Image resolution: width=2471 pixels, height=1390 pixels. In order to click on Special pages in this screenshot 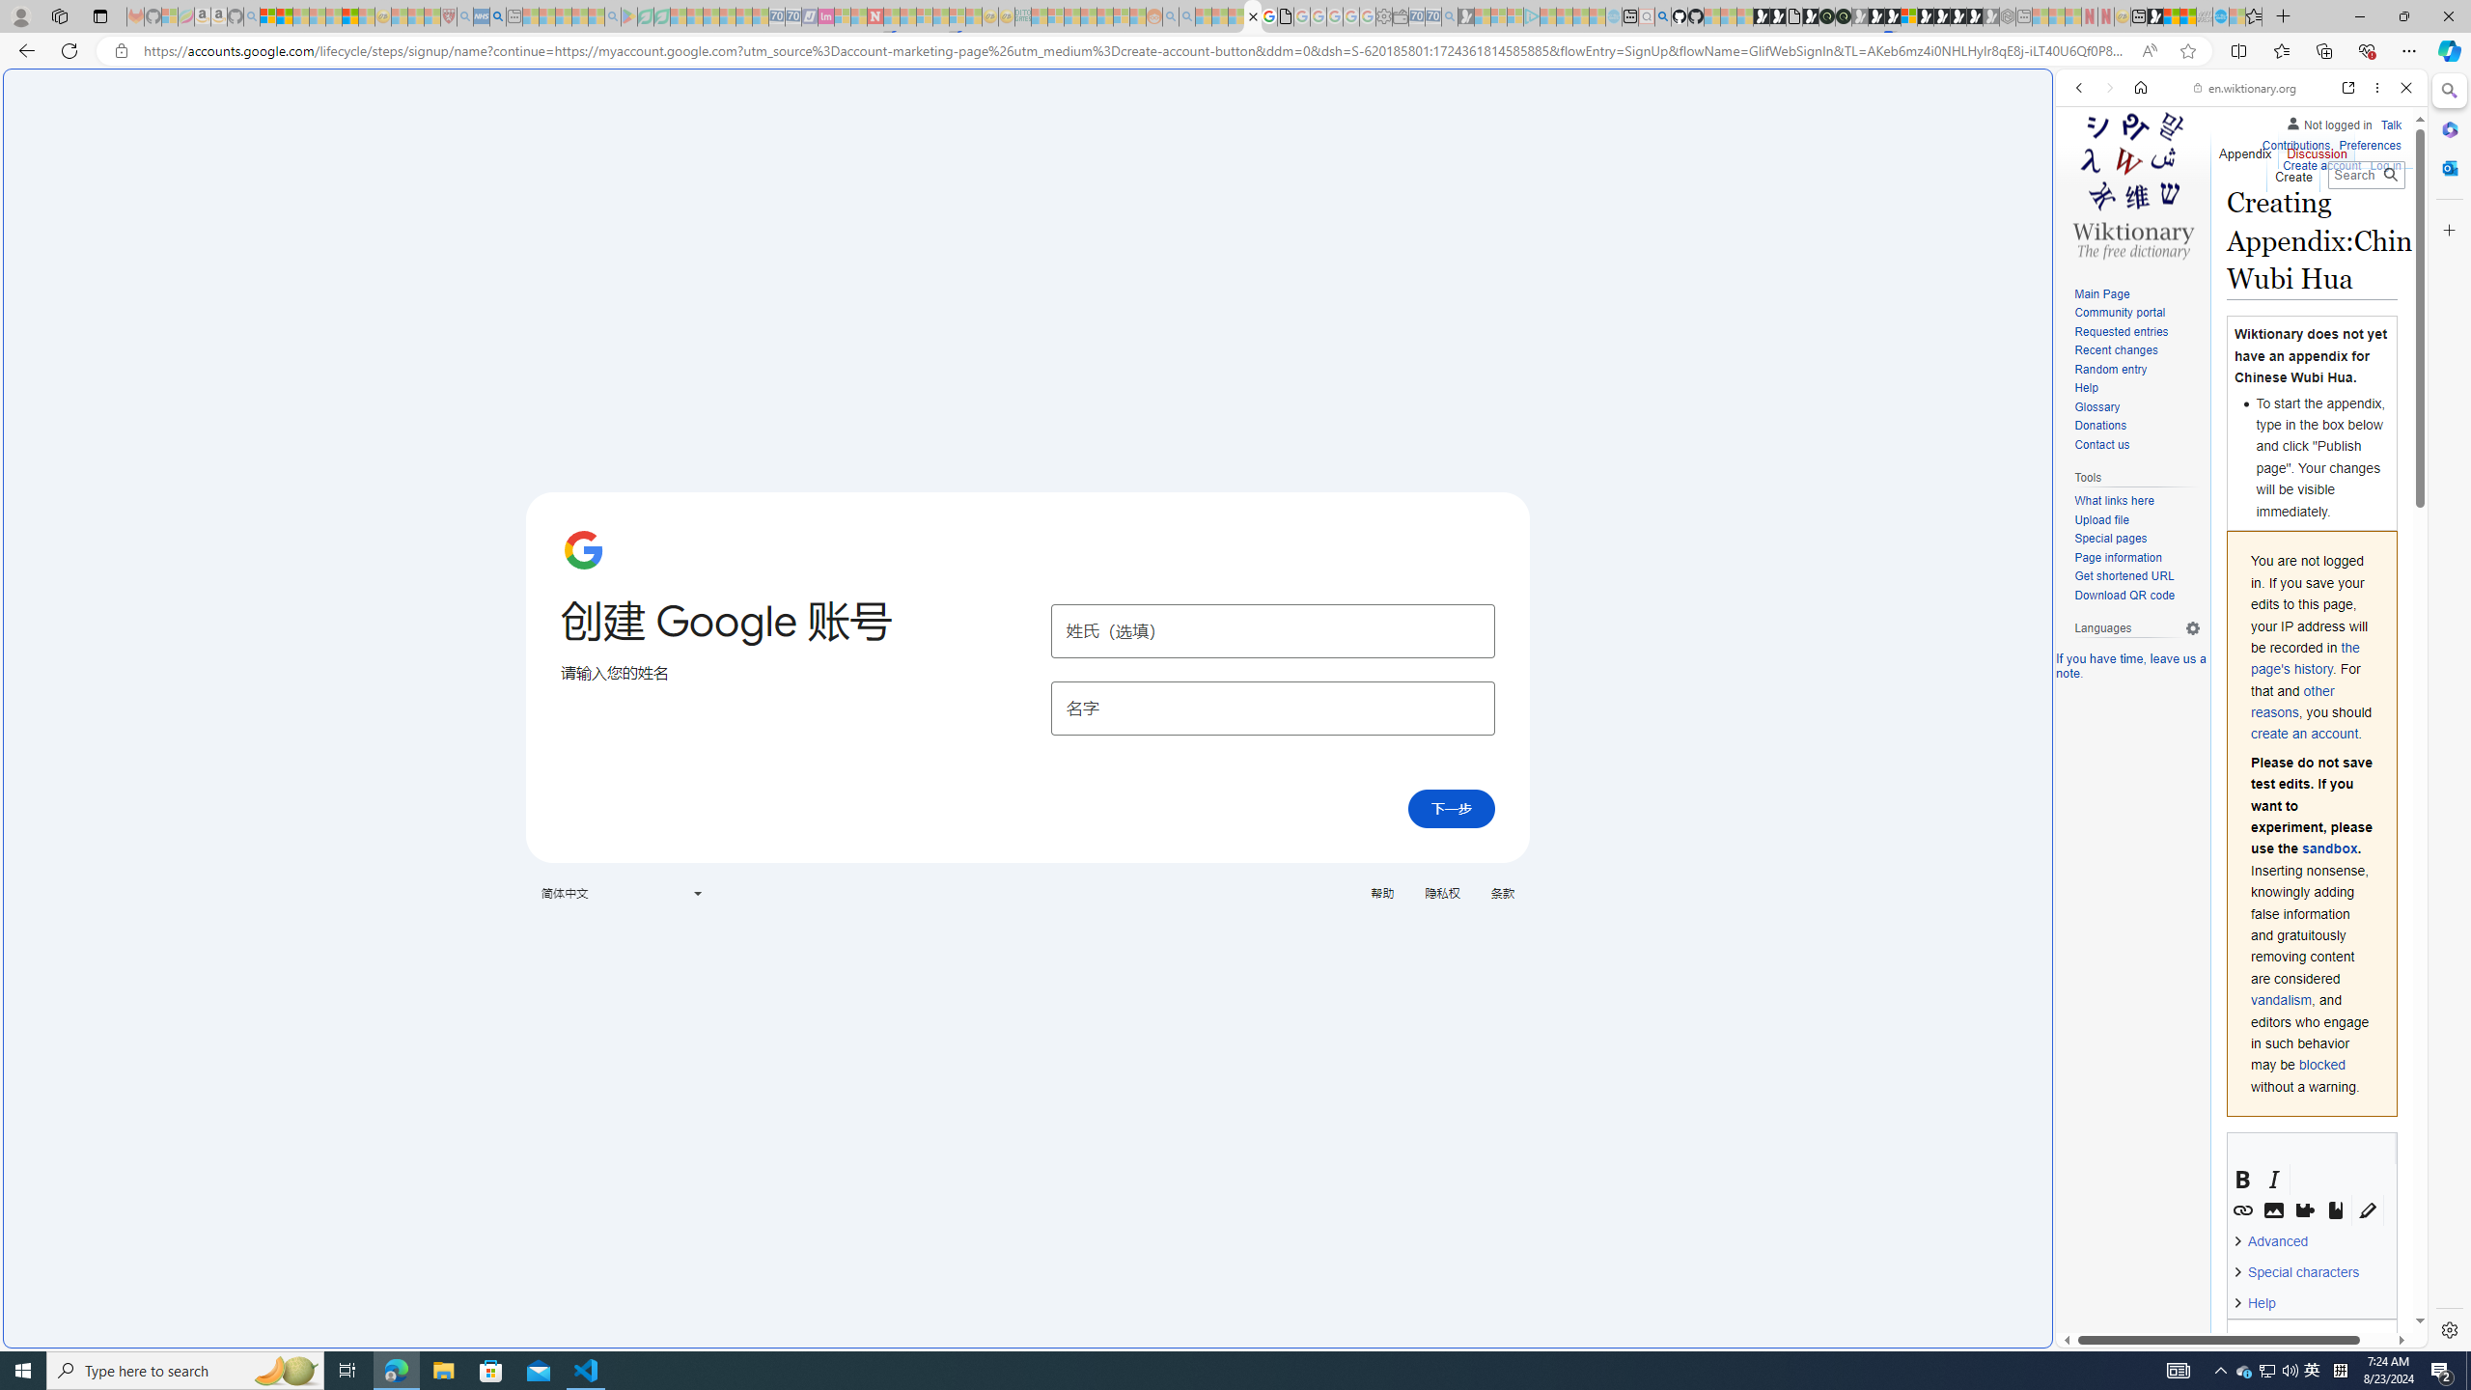, I will do `click(2137, 539)`.